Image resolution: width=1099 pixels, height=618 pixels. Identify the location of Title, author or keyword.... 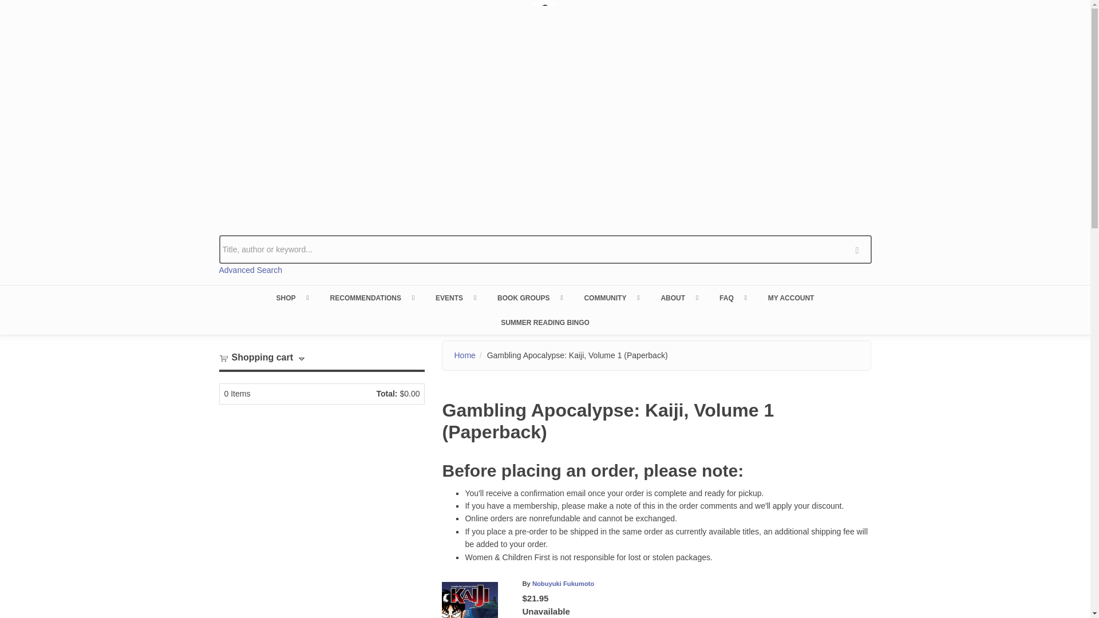
(545, 249).